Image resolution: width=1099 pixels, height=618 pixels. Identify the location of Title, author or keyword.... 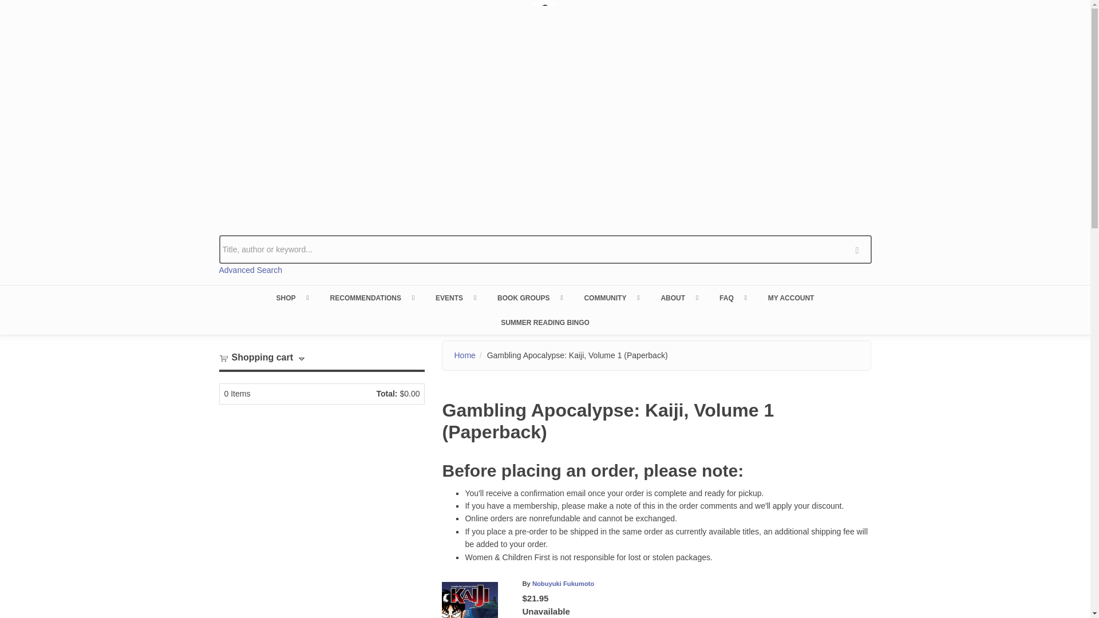
(545, 249).